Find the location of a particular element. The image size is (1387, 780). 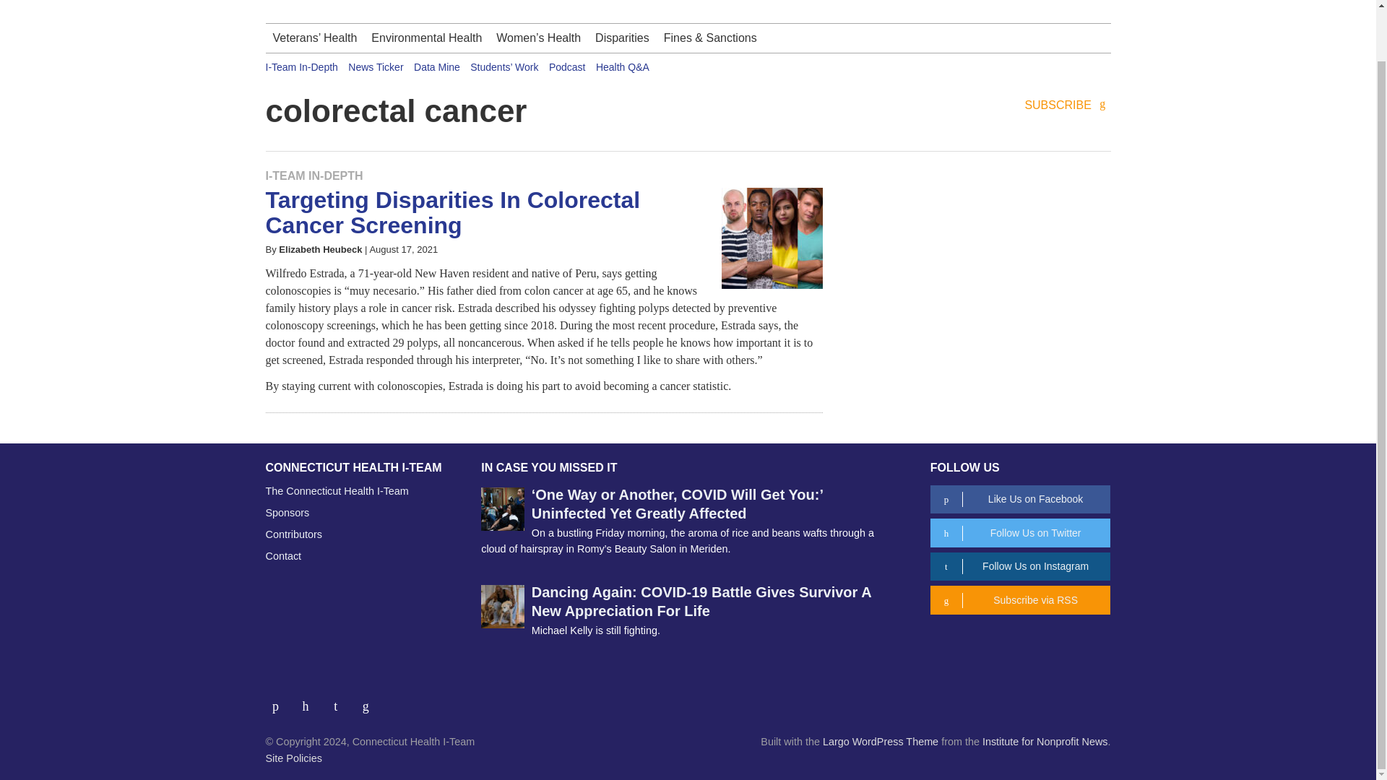

Link to RSS Feed is located at coordinates (367, 701).